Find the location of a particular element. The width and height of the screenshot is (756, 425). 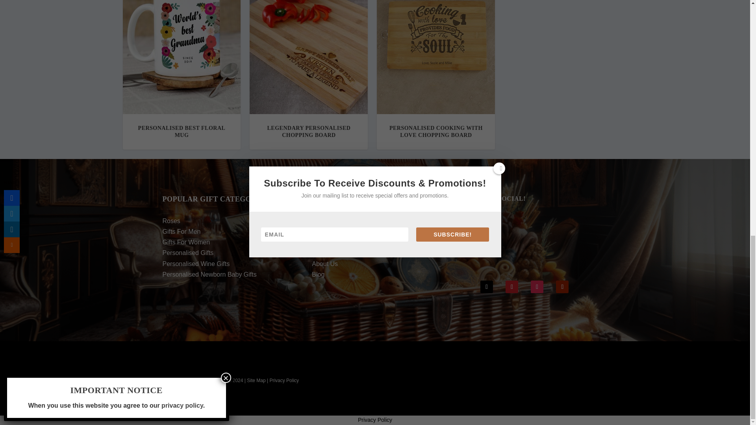

Follow on Instagram is located at coordinates (537, 286).